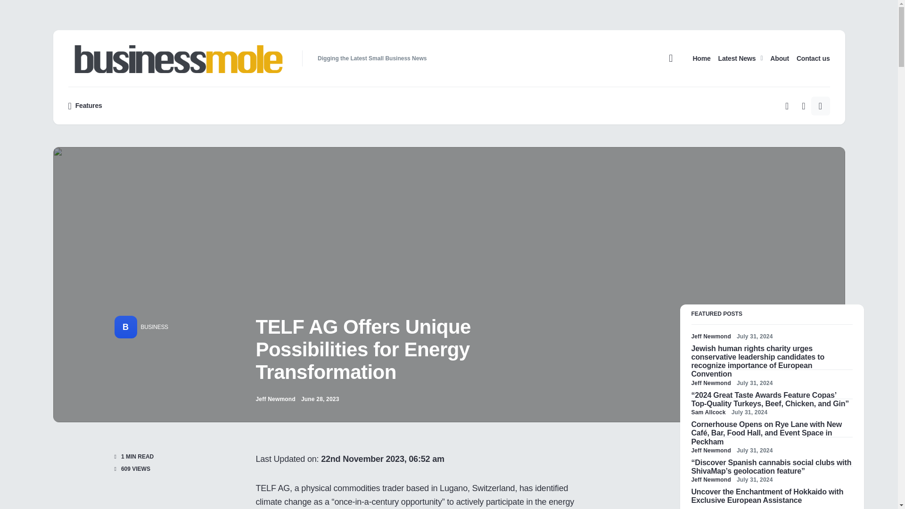 This screenshot has height=509, width=905. Describe the element at coordinates (275, 399) in the screenshot. I see `View all posts by Jeff Newmond` at that location.